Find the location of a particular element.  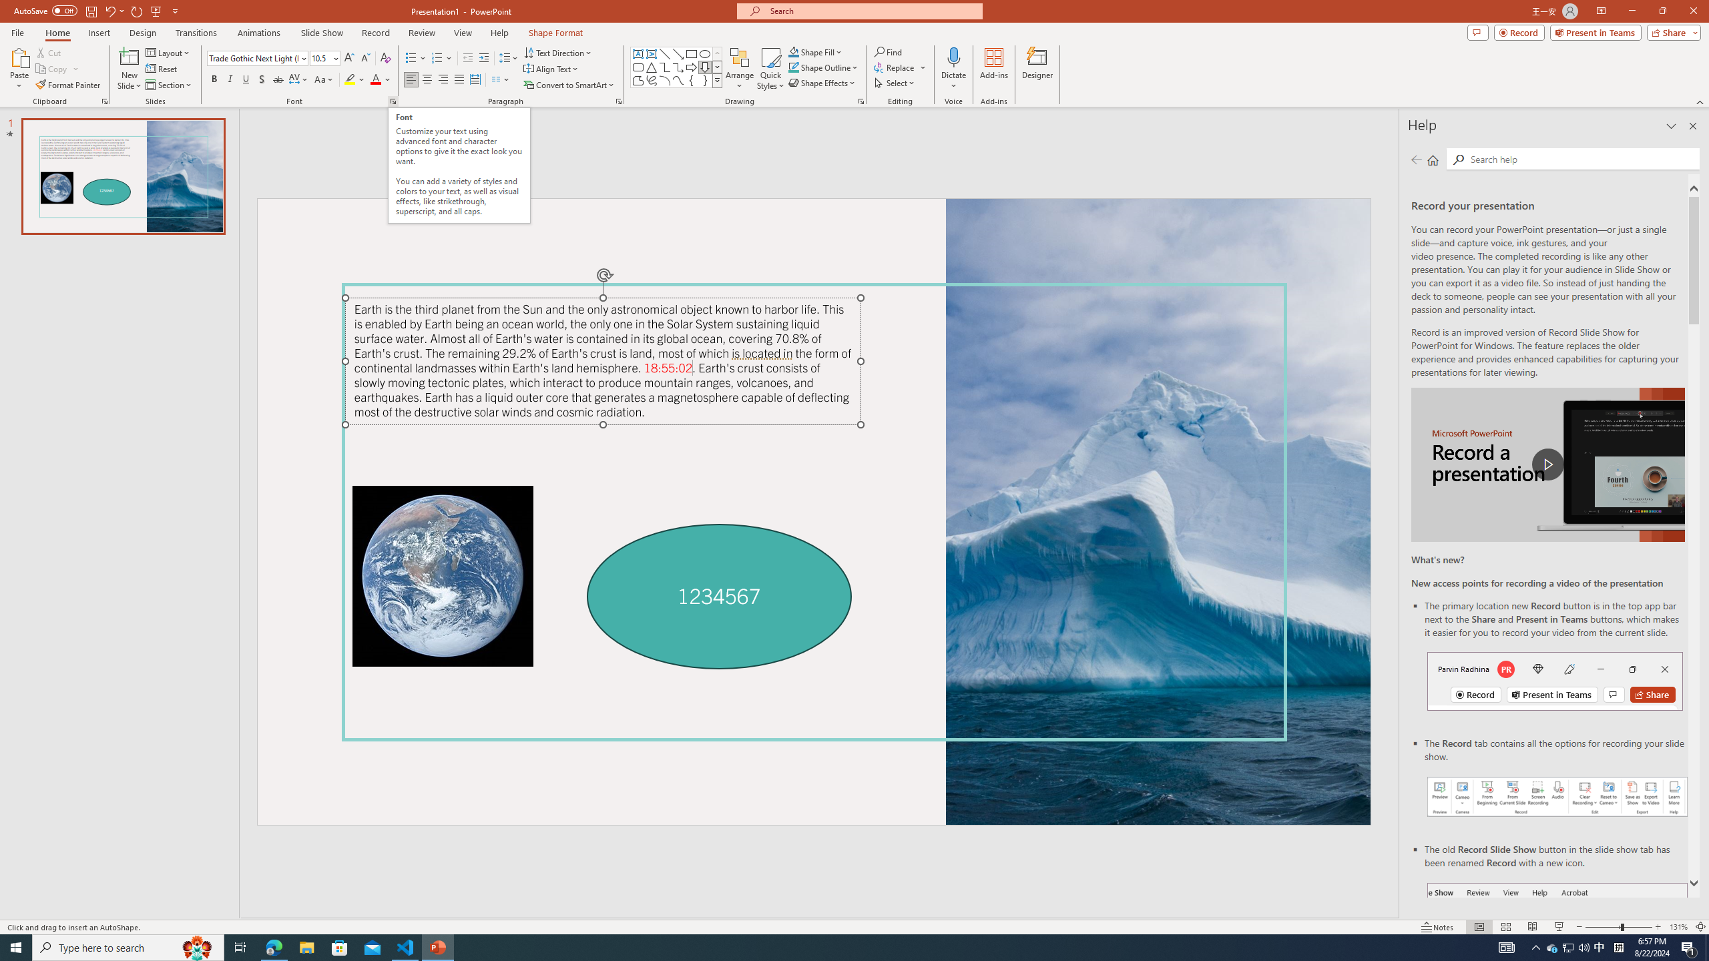

Justify is located at coordinates (458, 80).